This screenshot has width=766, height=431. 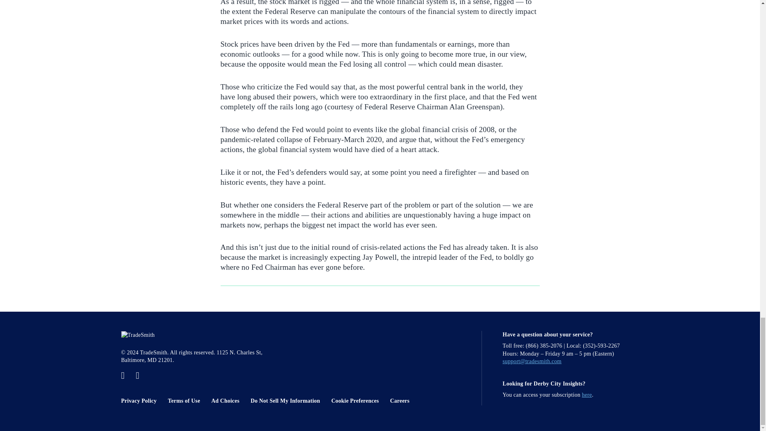 I want to click on Privacy Policy, so click(x=144, y=401).